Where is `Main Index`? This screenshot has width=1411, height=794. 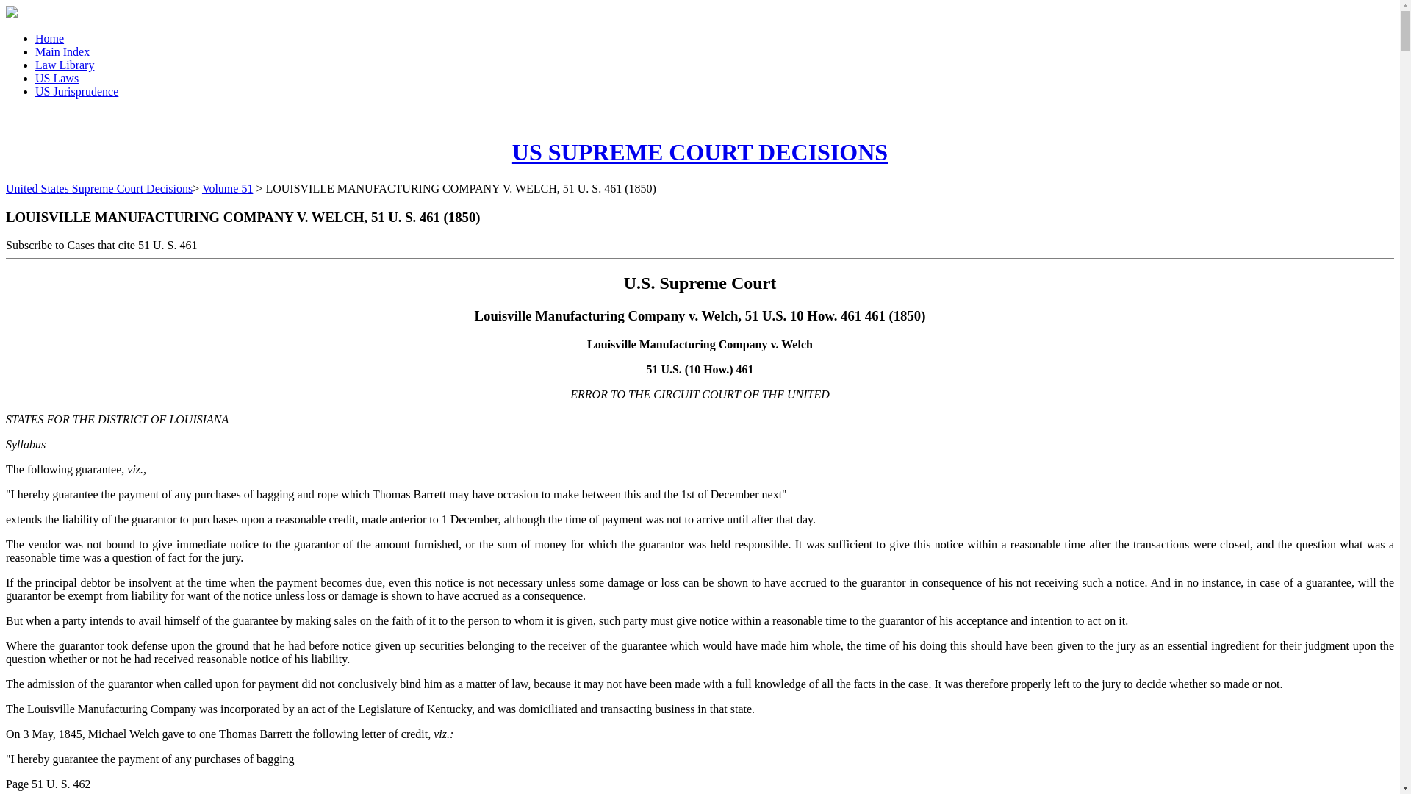 Main Index is located at coordinates (62, 51).